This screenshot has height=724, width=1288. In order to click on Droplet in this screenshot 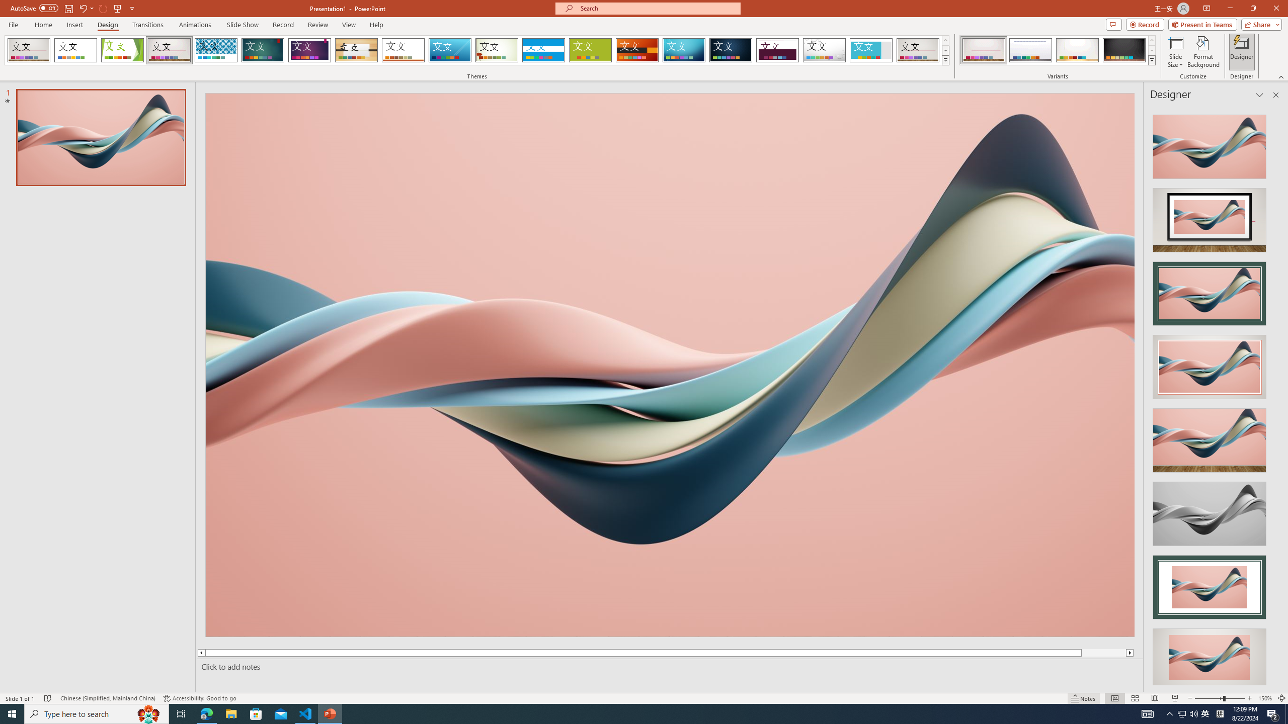, I will do `click(824, 50)`.